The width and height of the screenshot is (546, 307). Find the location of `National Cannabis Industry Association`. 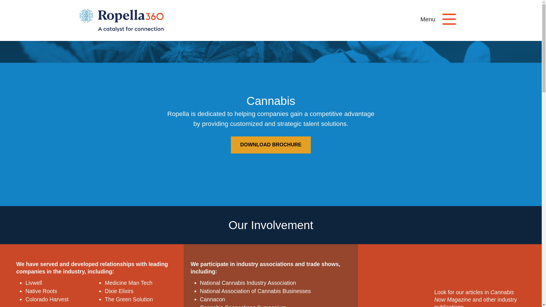

National Cannabis Industry Association is located at coordinates (248, 283).